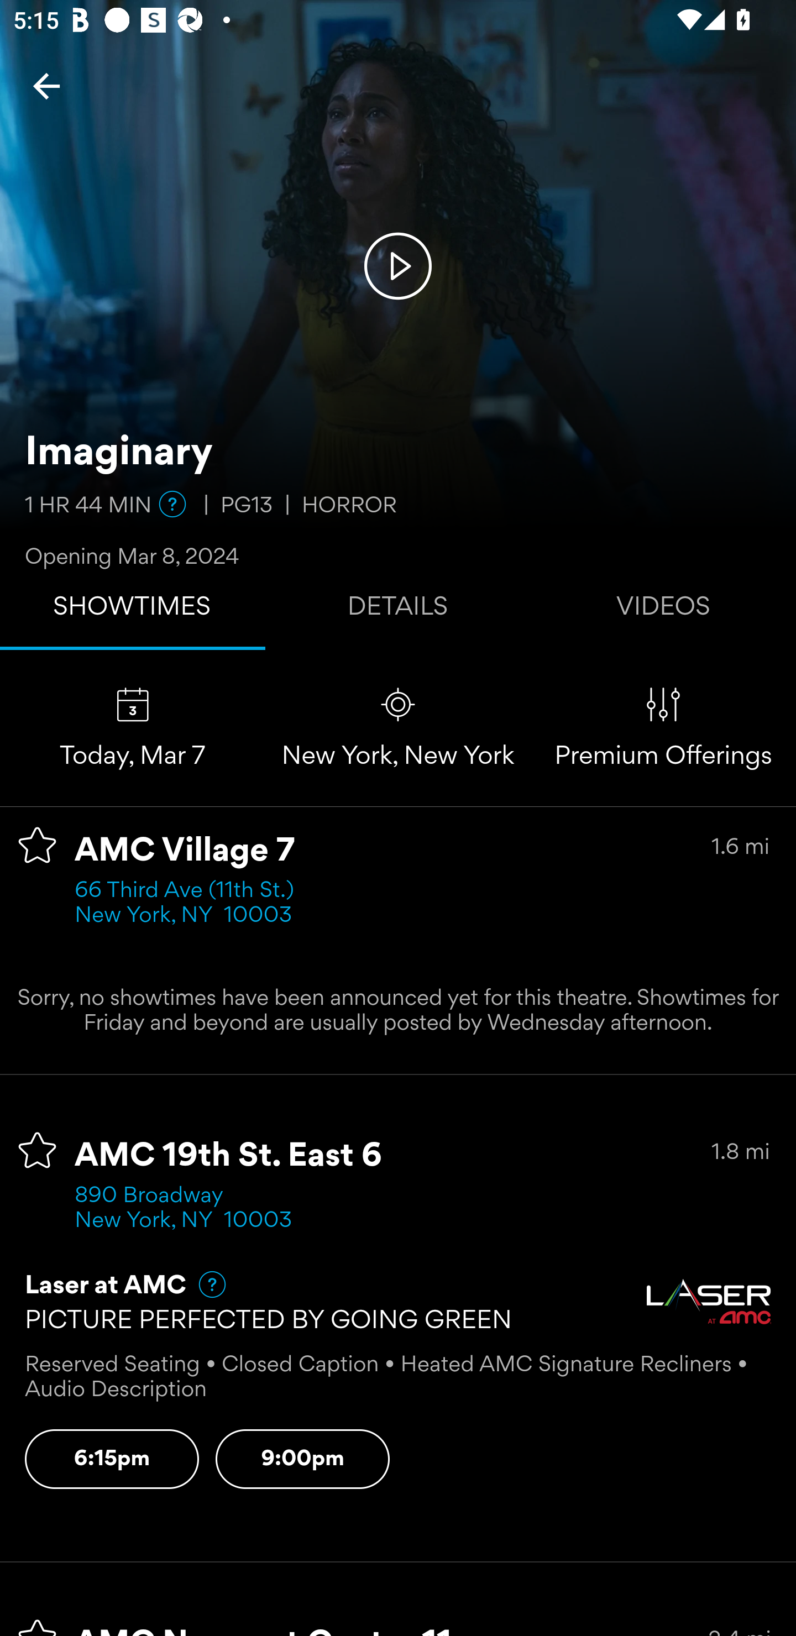  I want to click on Premium Offerings
Premium Offerings, so click(663, 727).